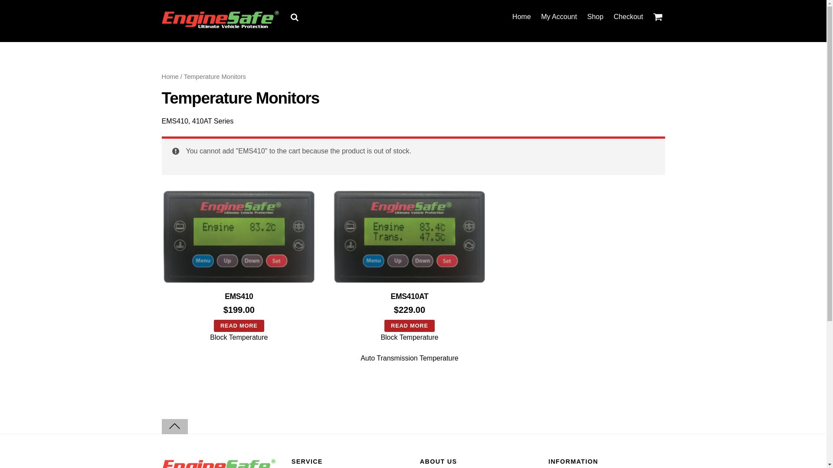  Describe the element at coordinates (628, 17) in the screenshot. I see `Checkout` at that location.